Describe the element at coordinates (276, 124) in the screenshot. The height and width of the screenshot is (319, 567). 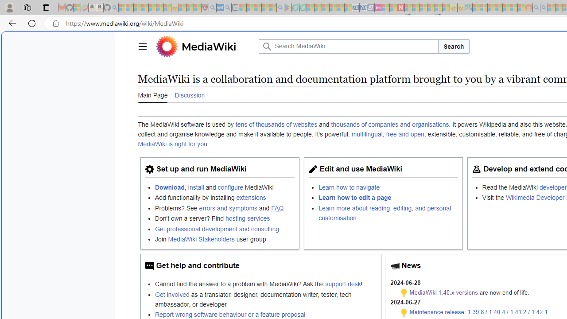
I see `tens of thousands of websites` at that location.